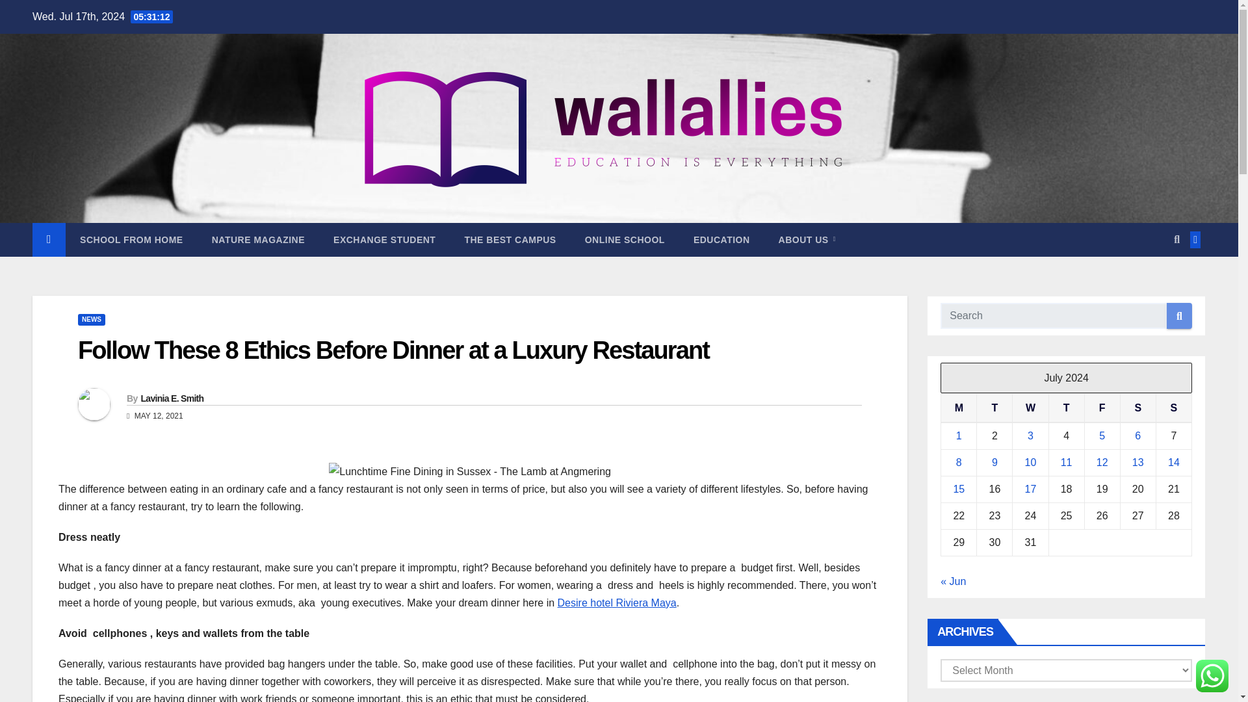  I want to click on EXCHANGE STUDENT, so click(384, 240).